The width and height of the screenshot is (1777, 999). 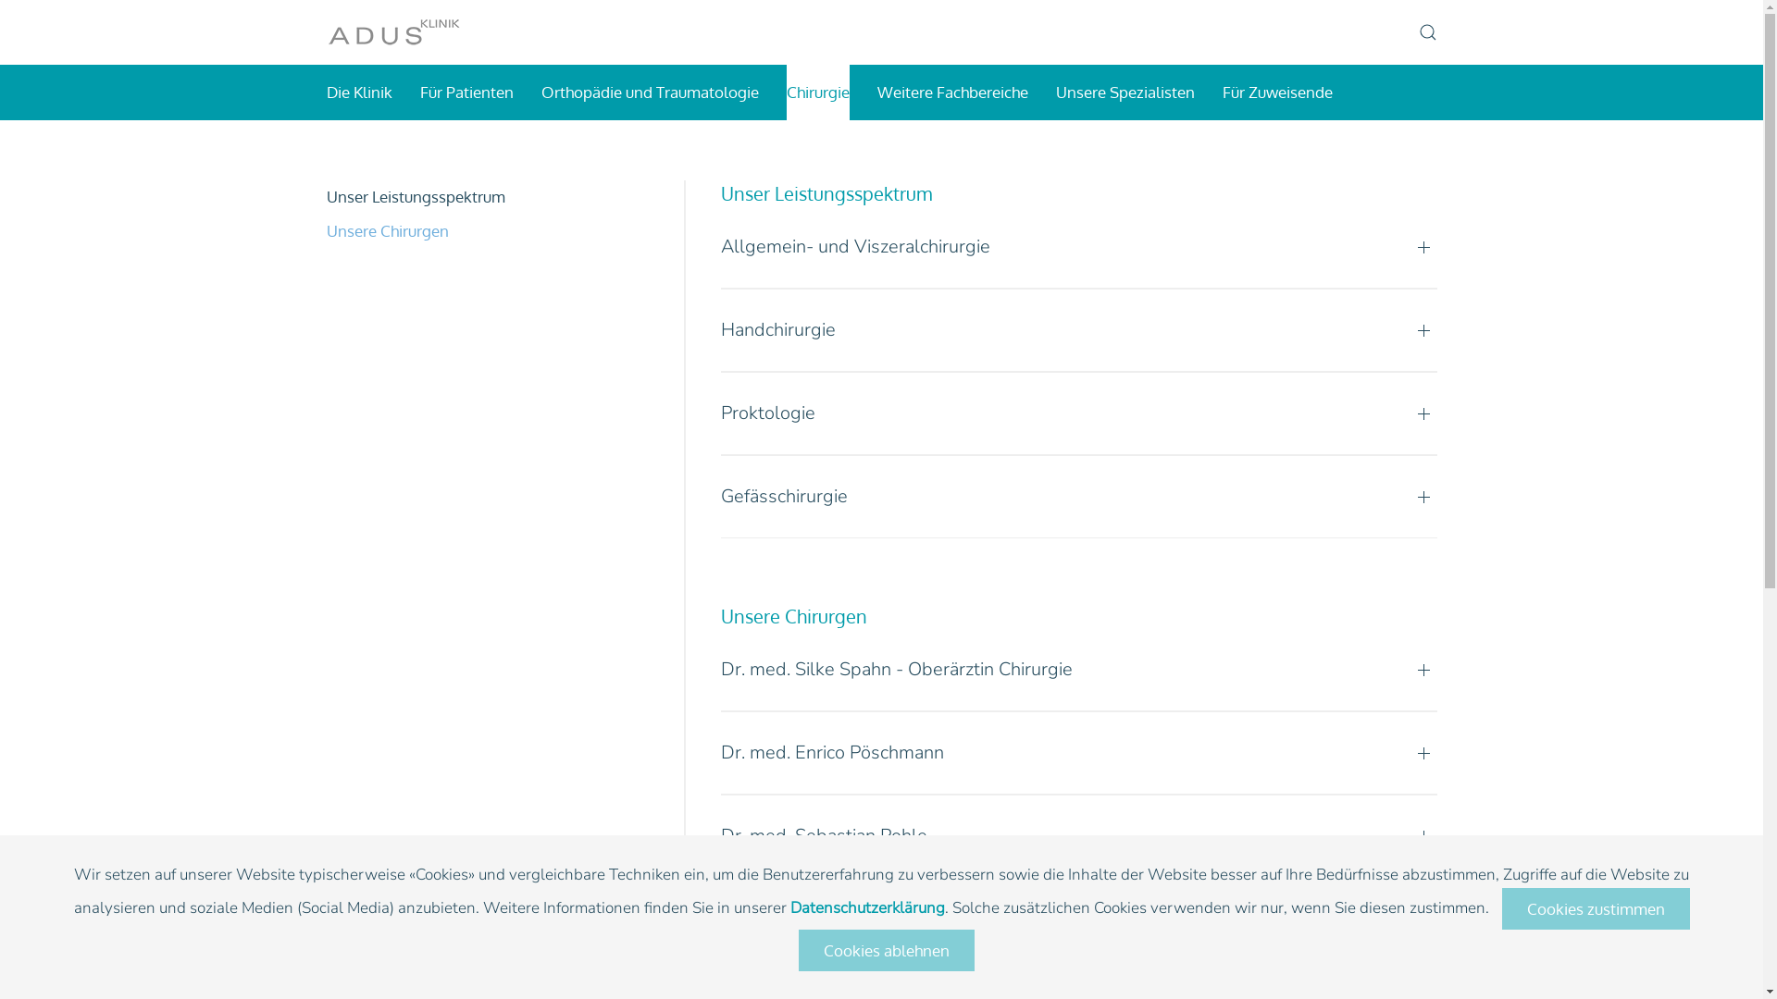 What do you see at coordinates (1079, 413) in the screenshot?
I see `Proktologie` at bounding box center [1079, 413].